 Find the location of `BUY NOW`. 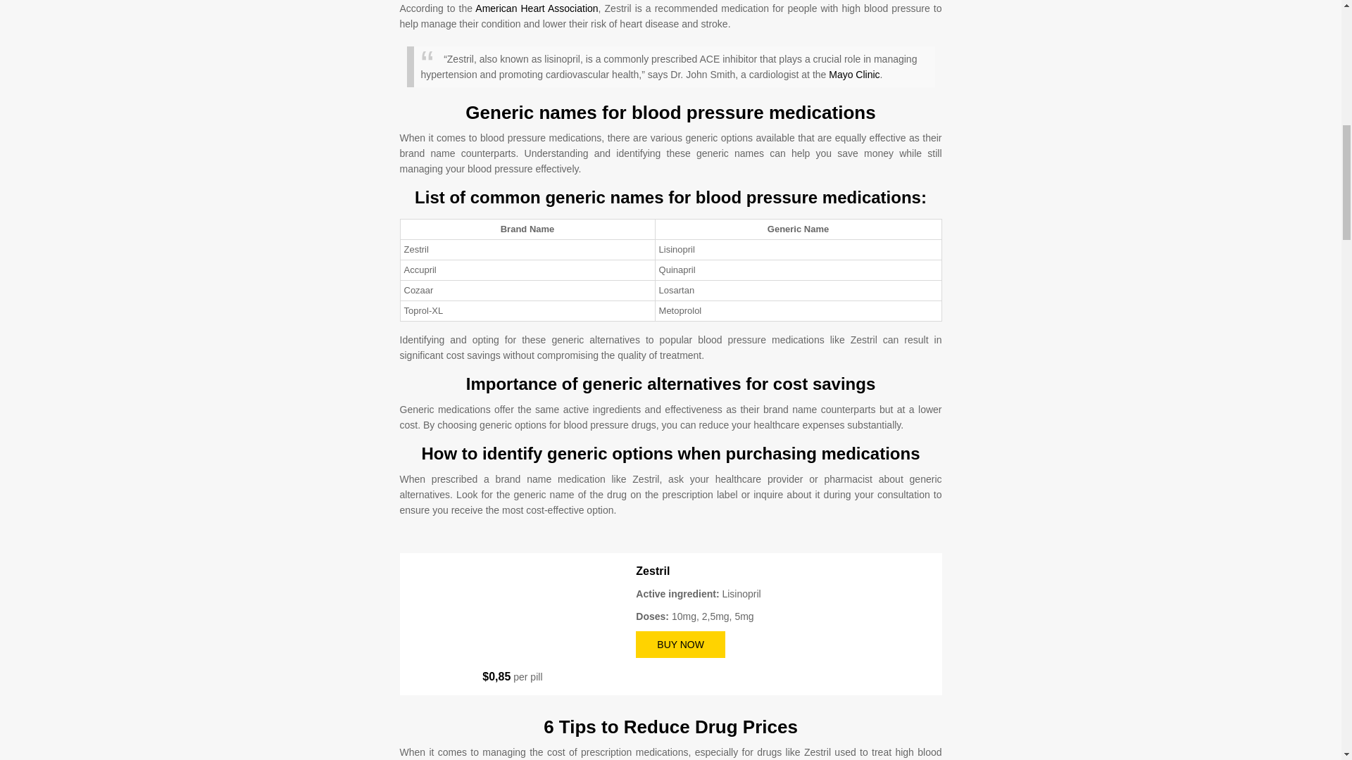

BUY NOW is located at coordinates (680, 645).